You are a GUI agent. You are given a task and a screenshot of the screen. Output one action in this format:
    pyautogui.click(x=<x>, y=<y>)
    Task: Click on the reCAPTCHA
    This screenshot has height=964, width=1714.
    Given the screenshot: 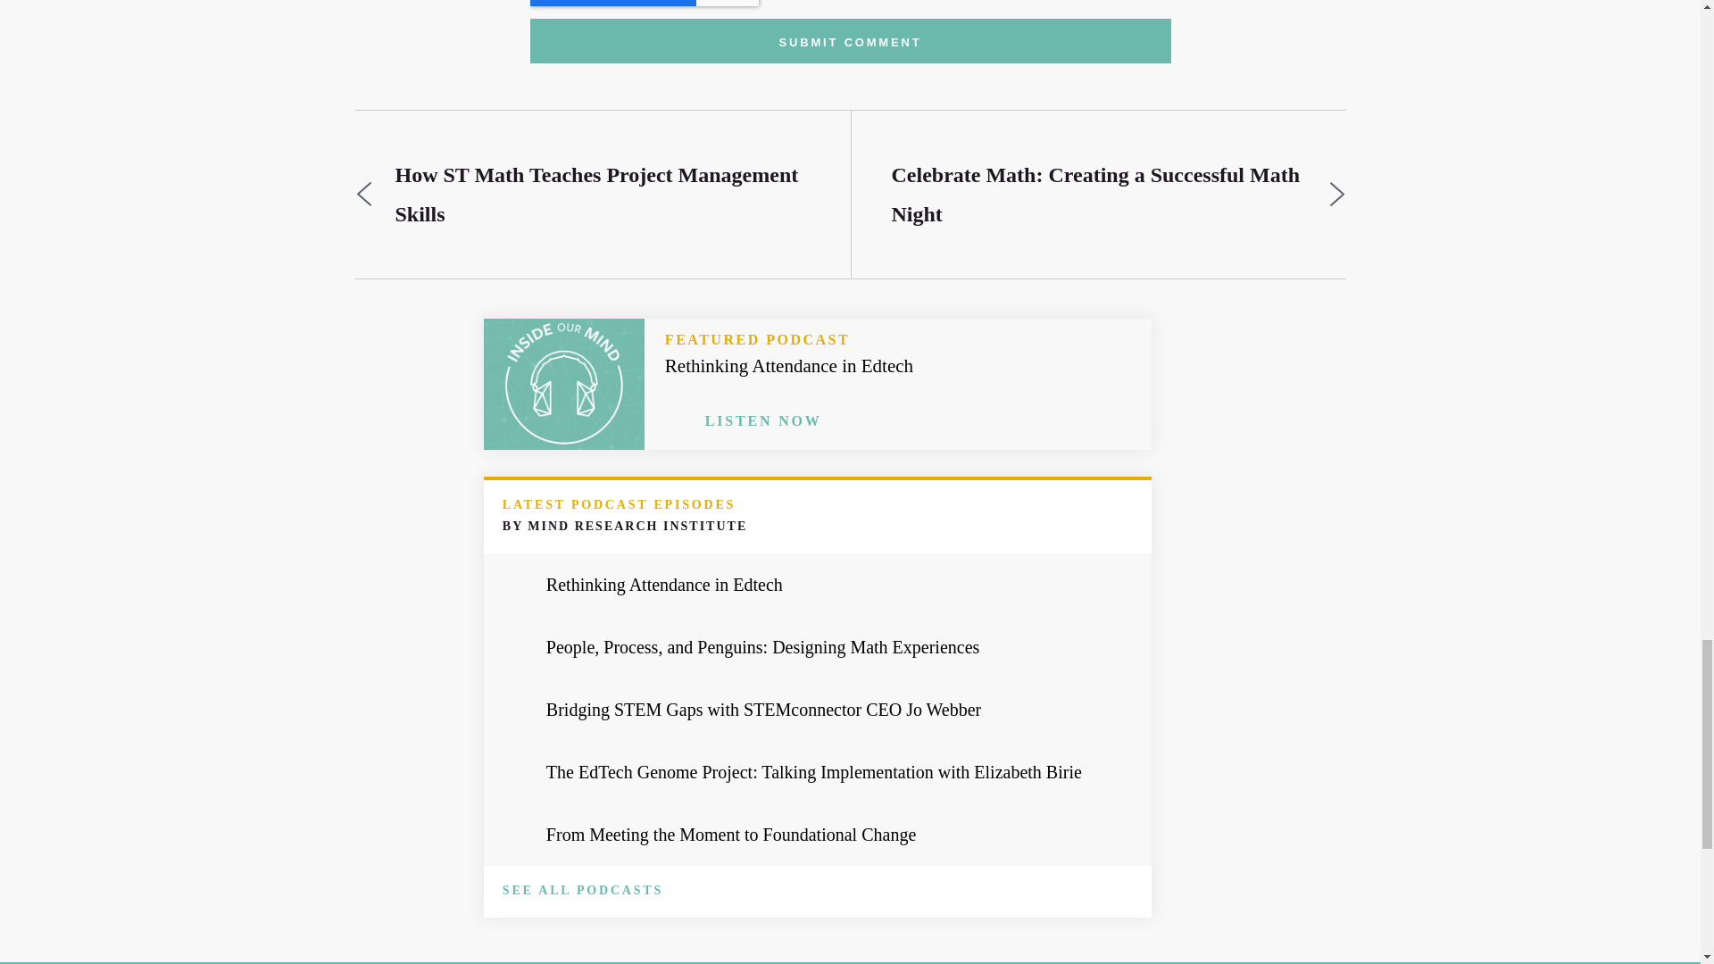 What is the action you would take?
    pyautogui.click(x=645, y=3)
    